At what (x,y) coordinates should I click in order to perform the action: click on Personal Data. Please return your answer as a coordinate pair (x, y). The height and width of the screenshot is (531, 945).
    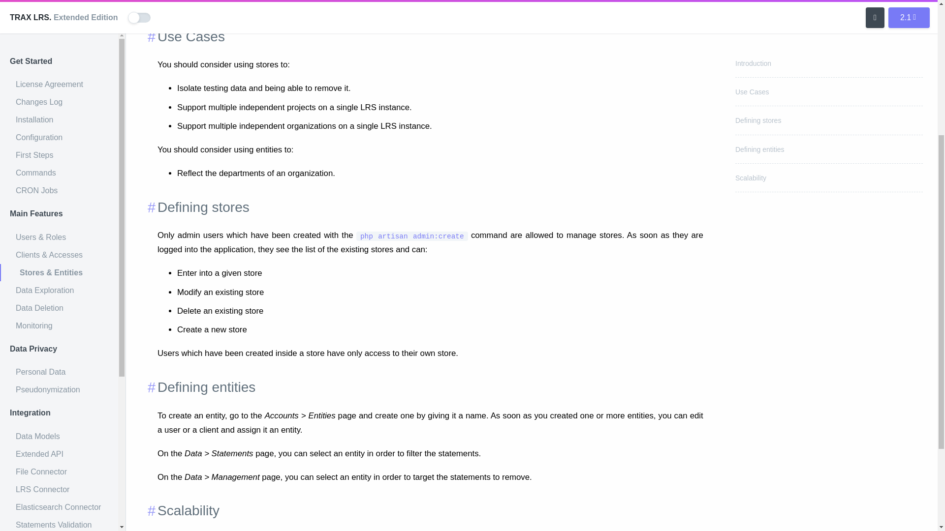
    Looking at the image, I should click on (59, 154).